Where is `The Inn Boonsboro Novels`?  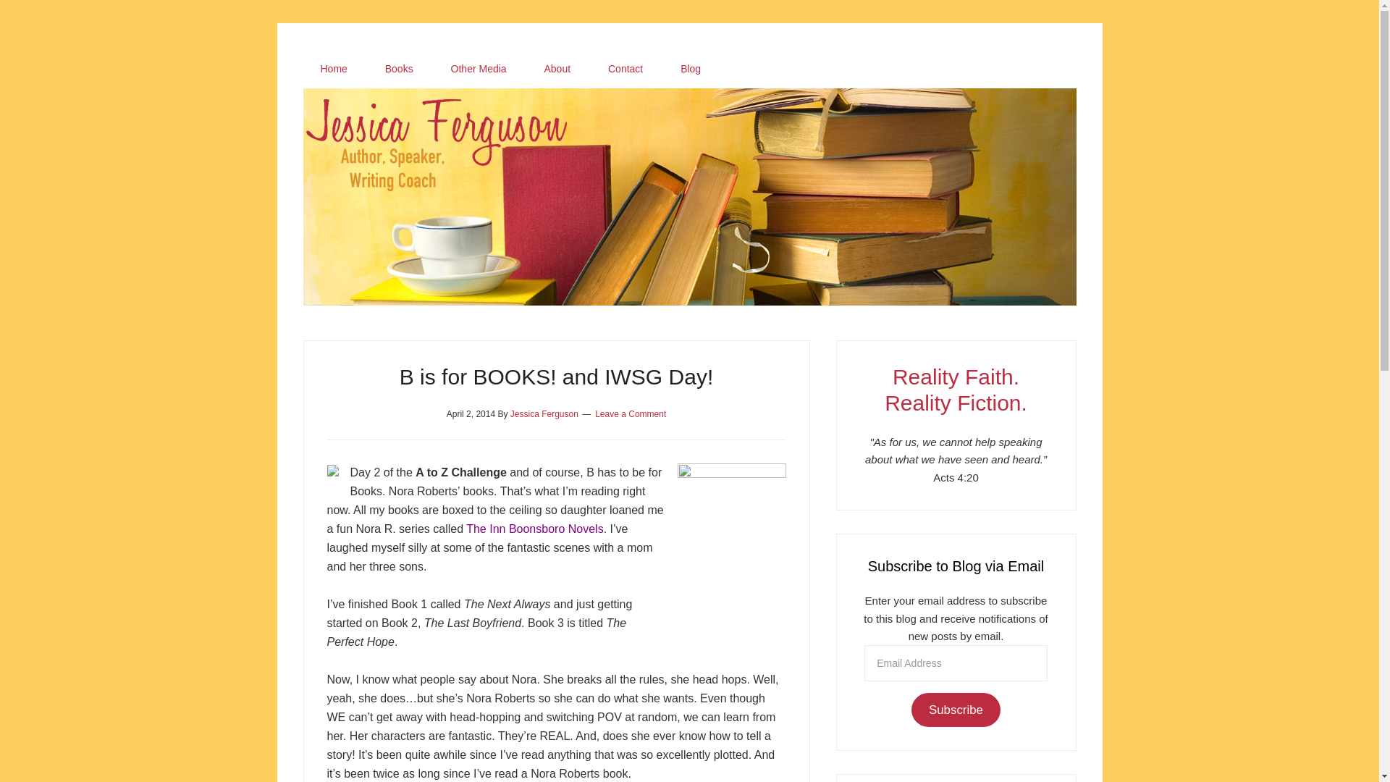 The Inn Boonsboro Novels is located at coordinates (534, 529).